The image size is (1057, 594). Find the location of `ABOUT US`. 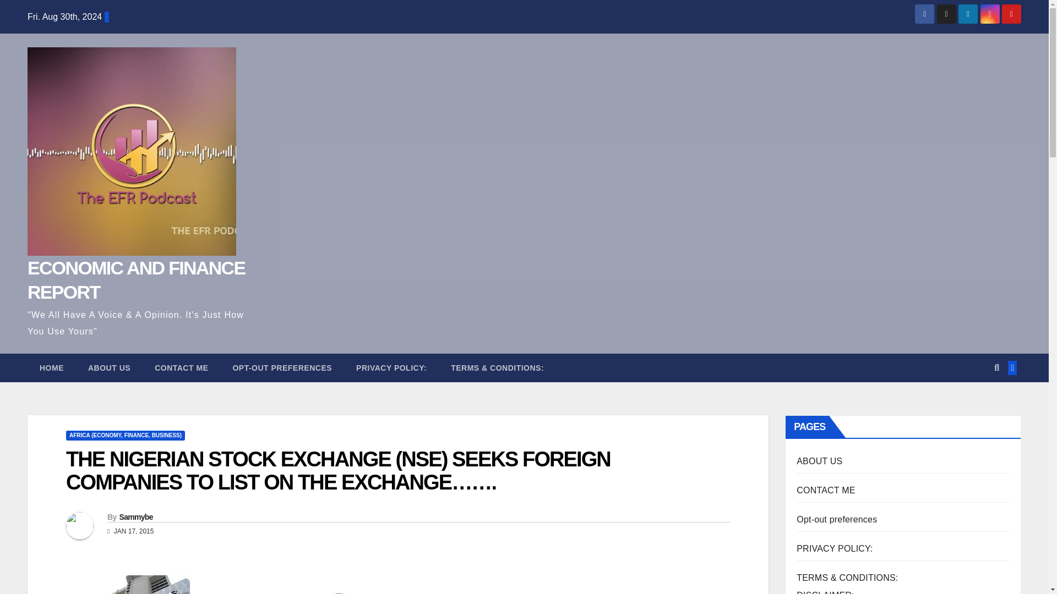

ABOUT US is located at coordinates (109, 367).